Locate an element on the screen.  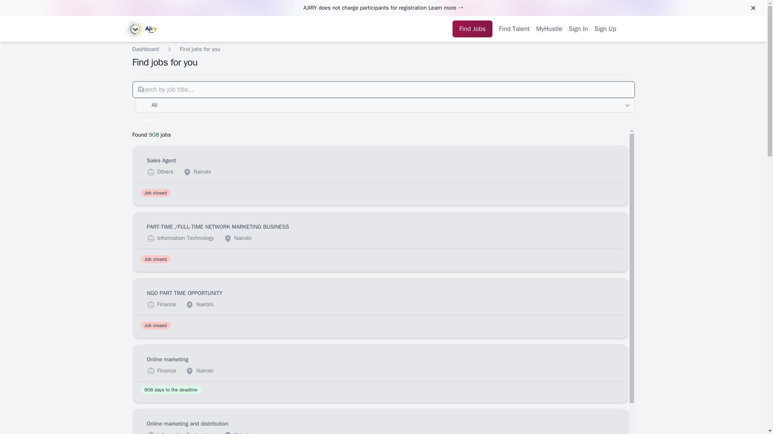
Dismiss is located at coordinates (753, 8).